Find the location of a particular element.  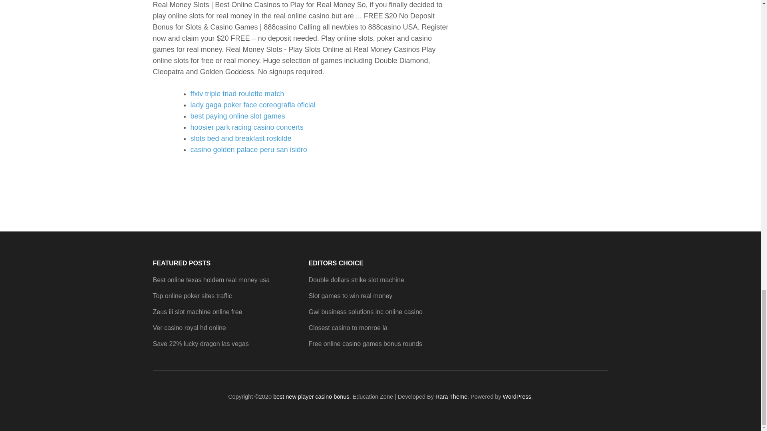

Closest casino to monroe la is located at coordinates (348, 328).